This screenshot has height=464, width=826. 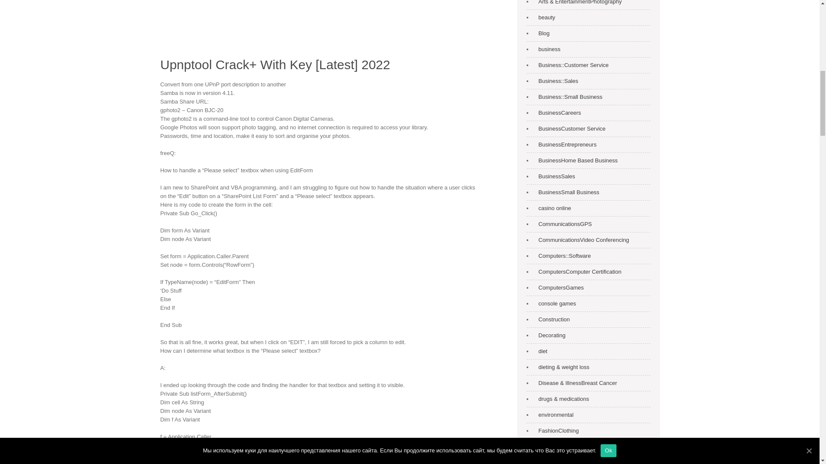 What do you see at coordinates (545, 17) in the screenshot?
I see `beauty` at bounding box center [545, 17].